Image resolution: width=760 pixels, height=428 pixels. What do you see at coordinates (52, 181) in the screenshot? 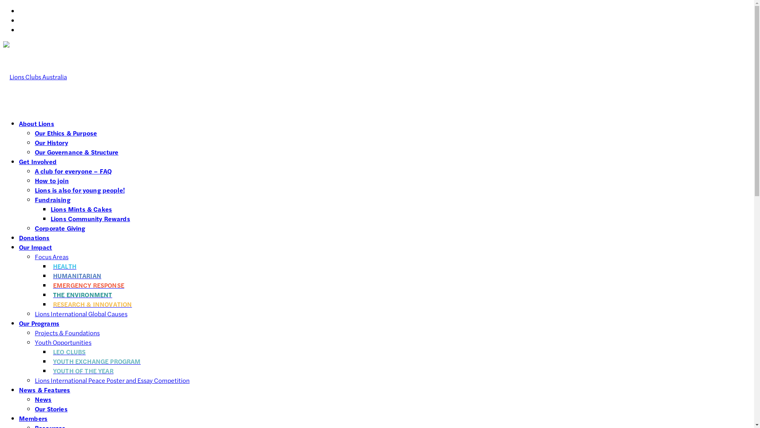
I see `How to join` at bounding box center [52, 181].